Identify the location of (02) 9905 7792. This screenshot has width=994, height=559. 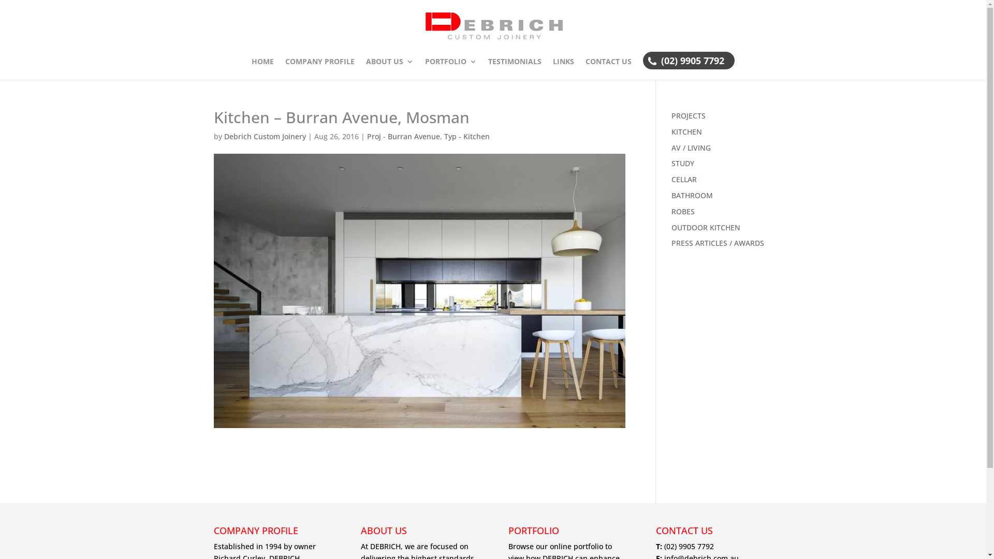
(689, 547).